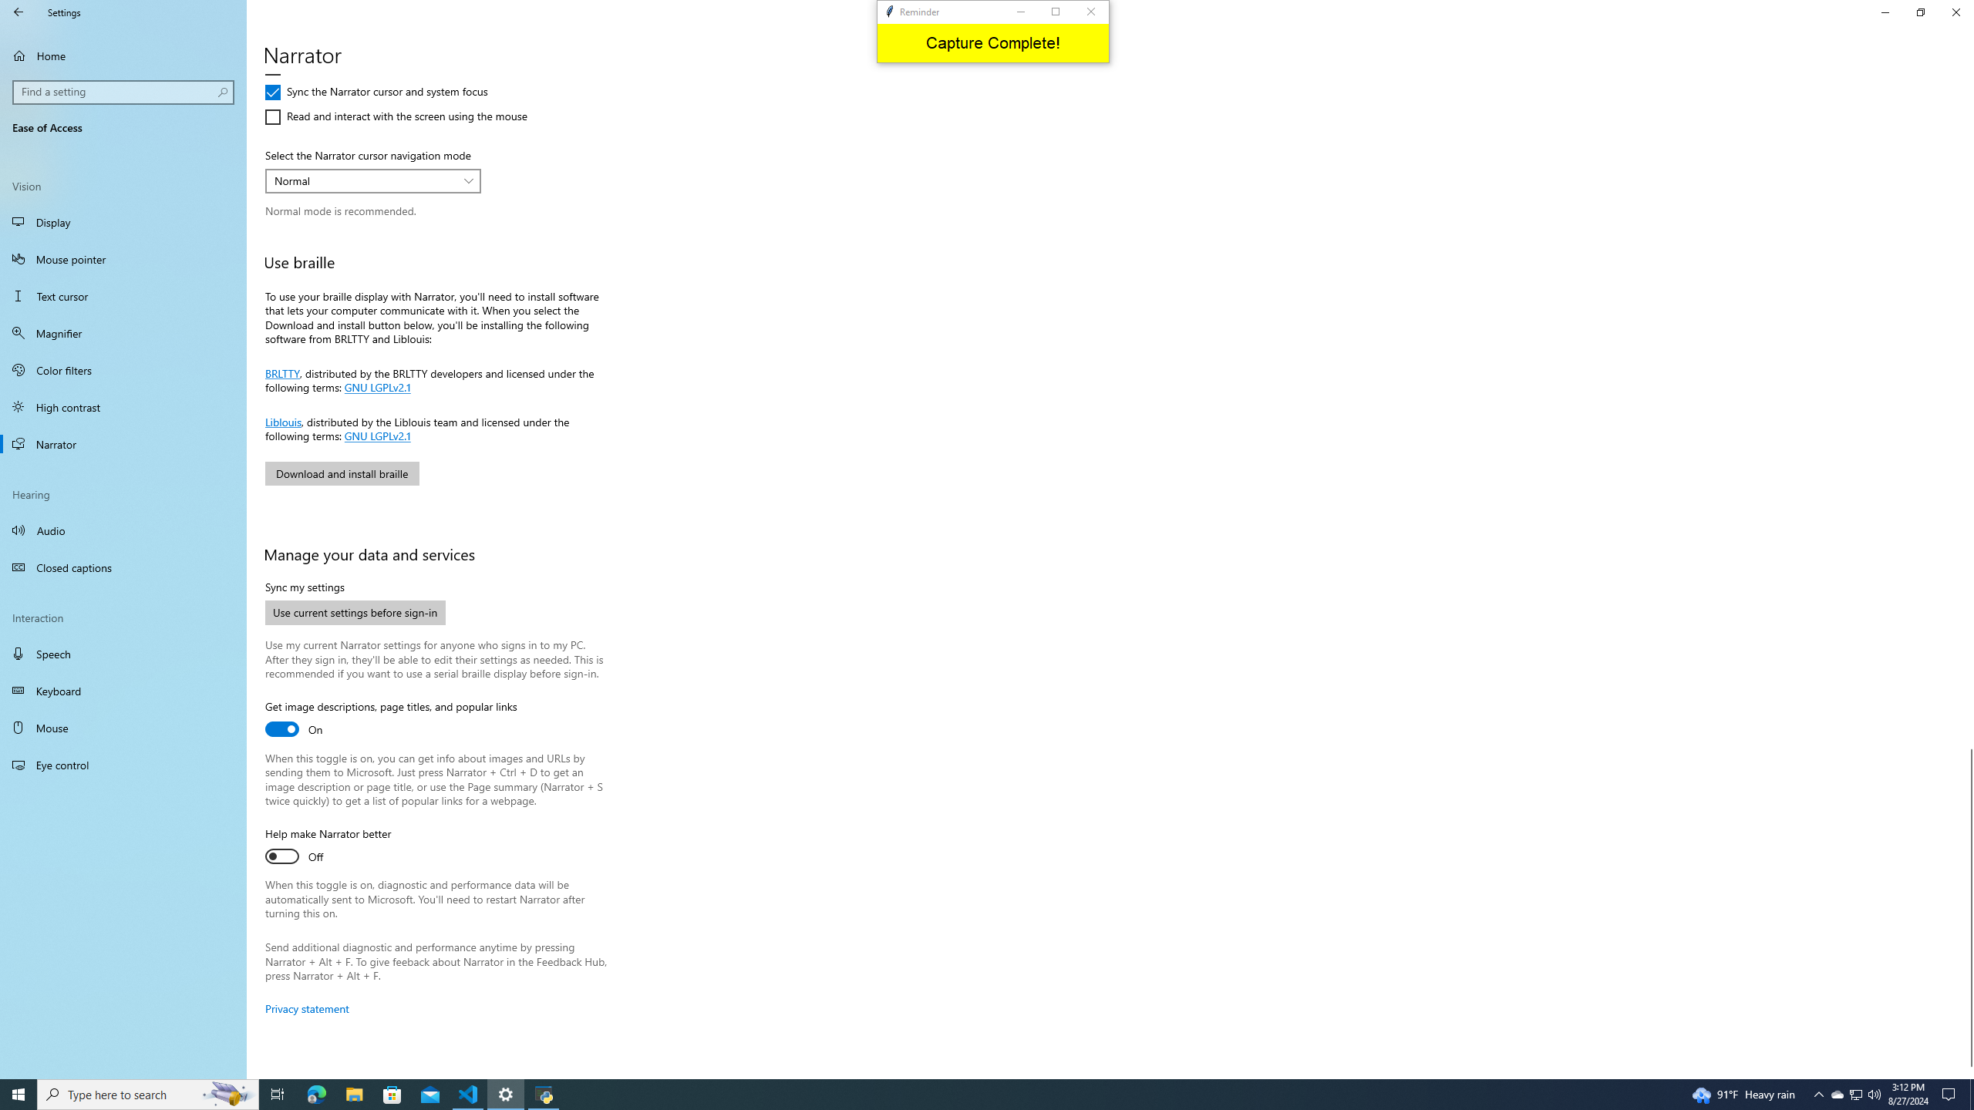 The width and height of the screenshot is (1974, 1110). I want to click on Visual Studio Code - 1 running window, so click(469, 1095).